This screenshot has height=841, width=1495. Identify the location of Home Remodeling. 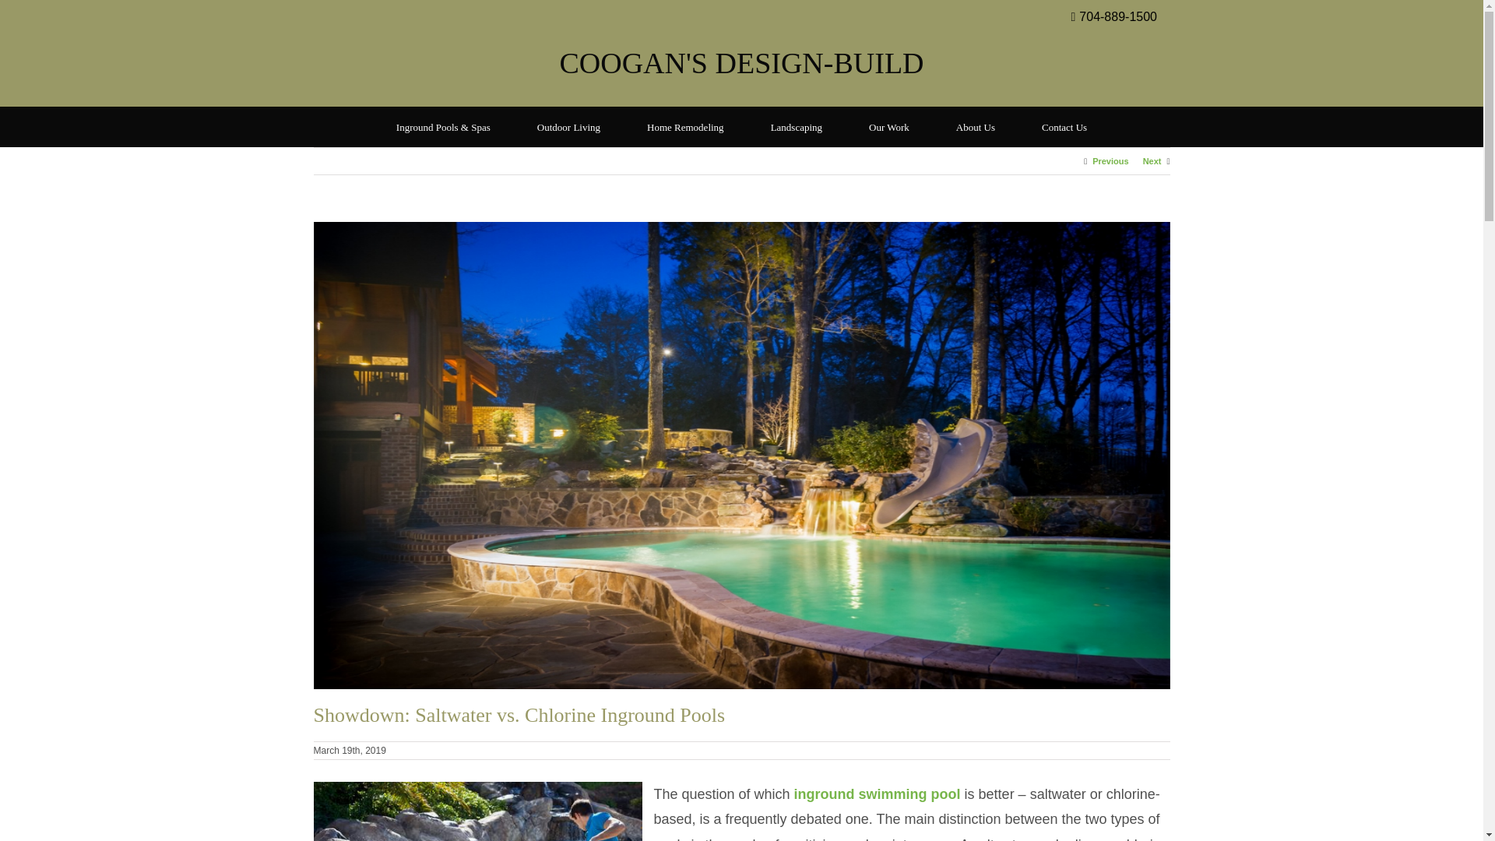
(685, 126).